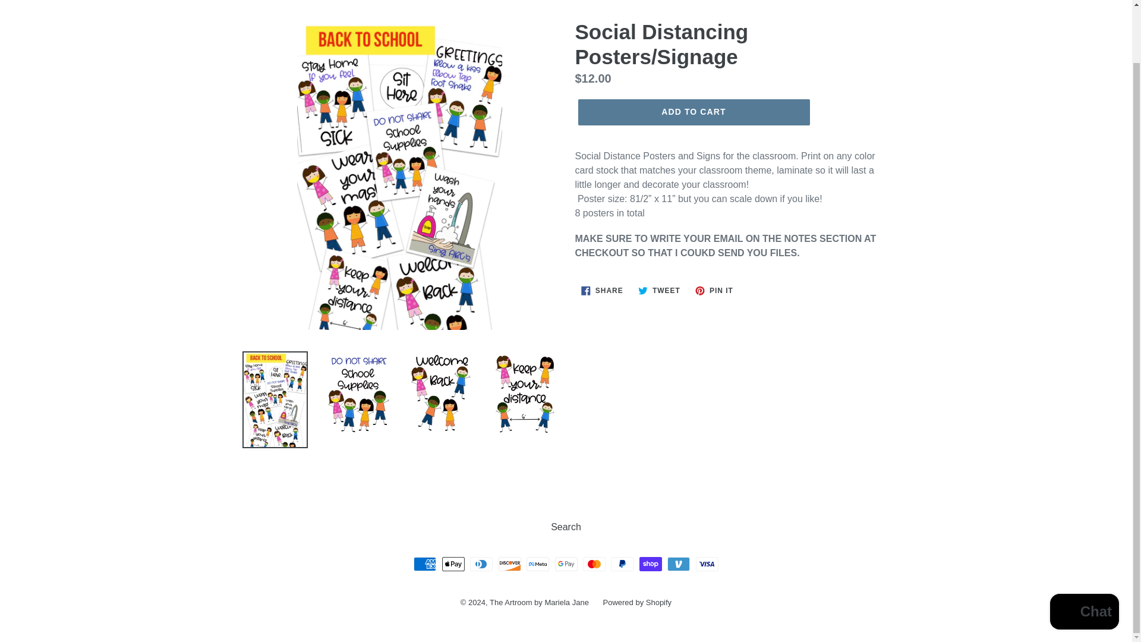 This screenshot has width=1141, height=642. What do you see at coordinates (693, 112) in the screenshot?
I see `Shopify online store chat` at bounding box center [693, 112].